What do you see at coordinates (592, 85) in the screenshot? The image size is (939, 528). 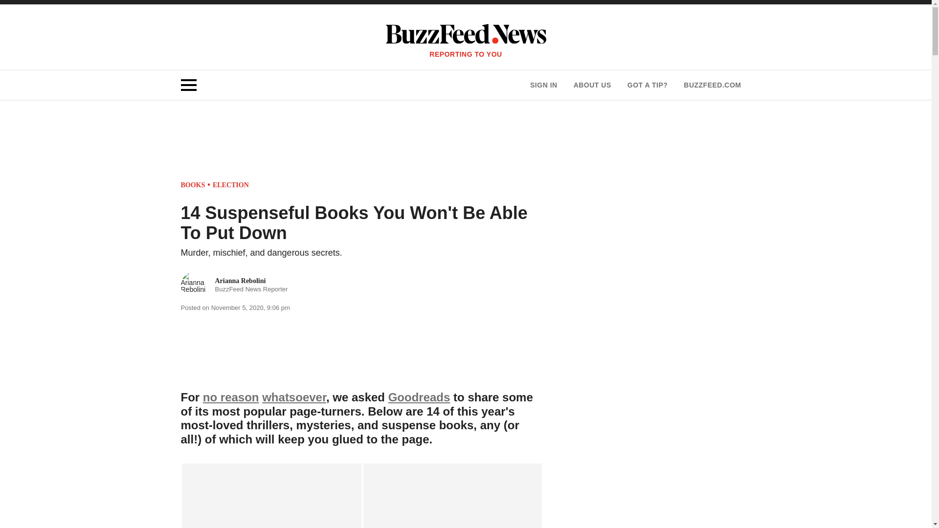 I see `ABOUT US` at bounding box center [592, 85].